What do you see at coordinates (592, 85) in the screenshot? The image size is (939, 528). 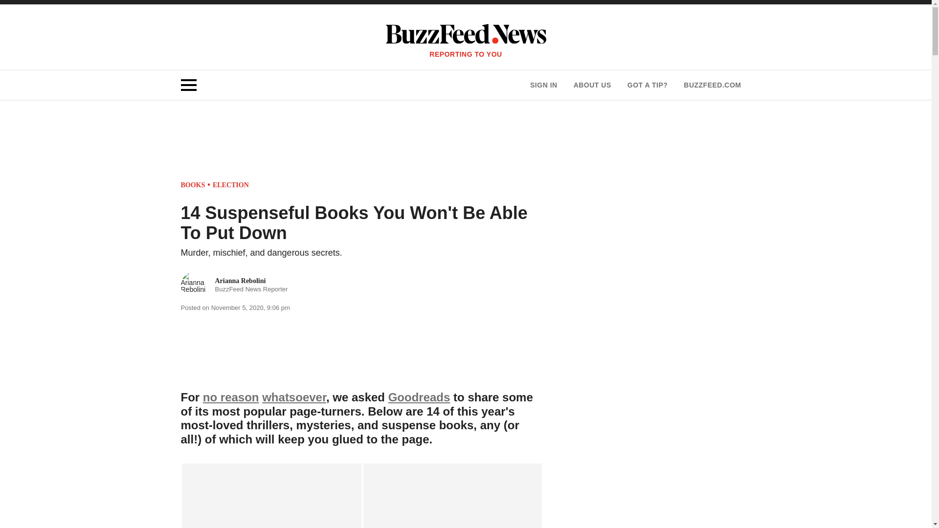 I see `ABOUT US` at bounding box center [592, 85].